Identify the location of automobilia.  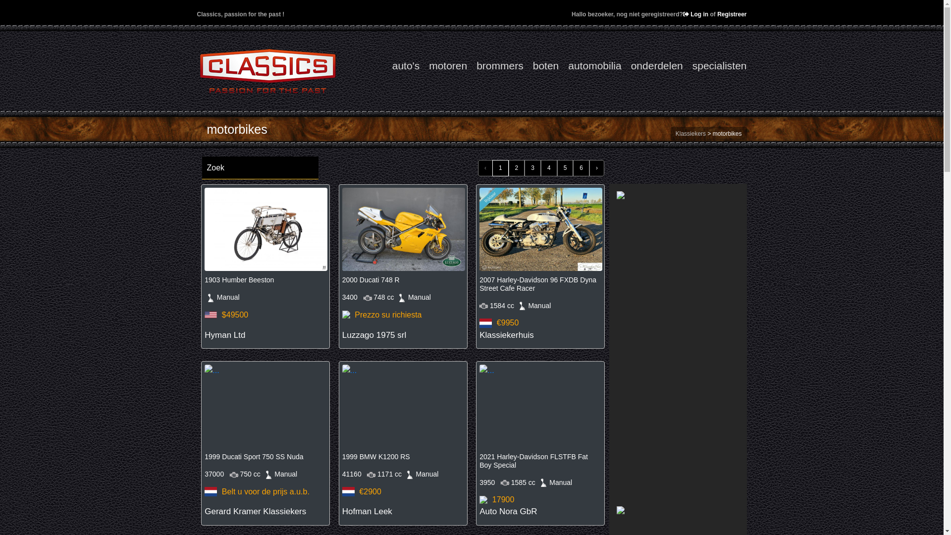
(590, 70).